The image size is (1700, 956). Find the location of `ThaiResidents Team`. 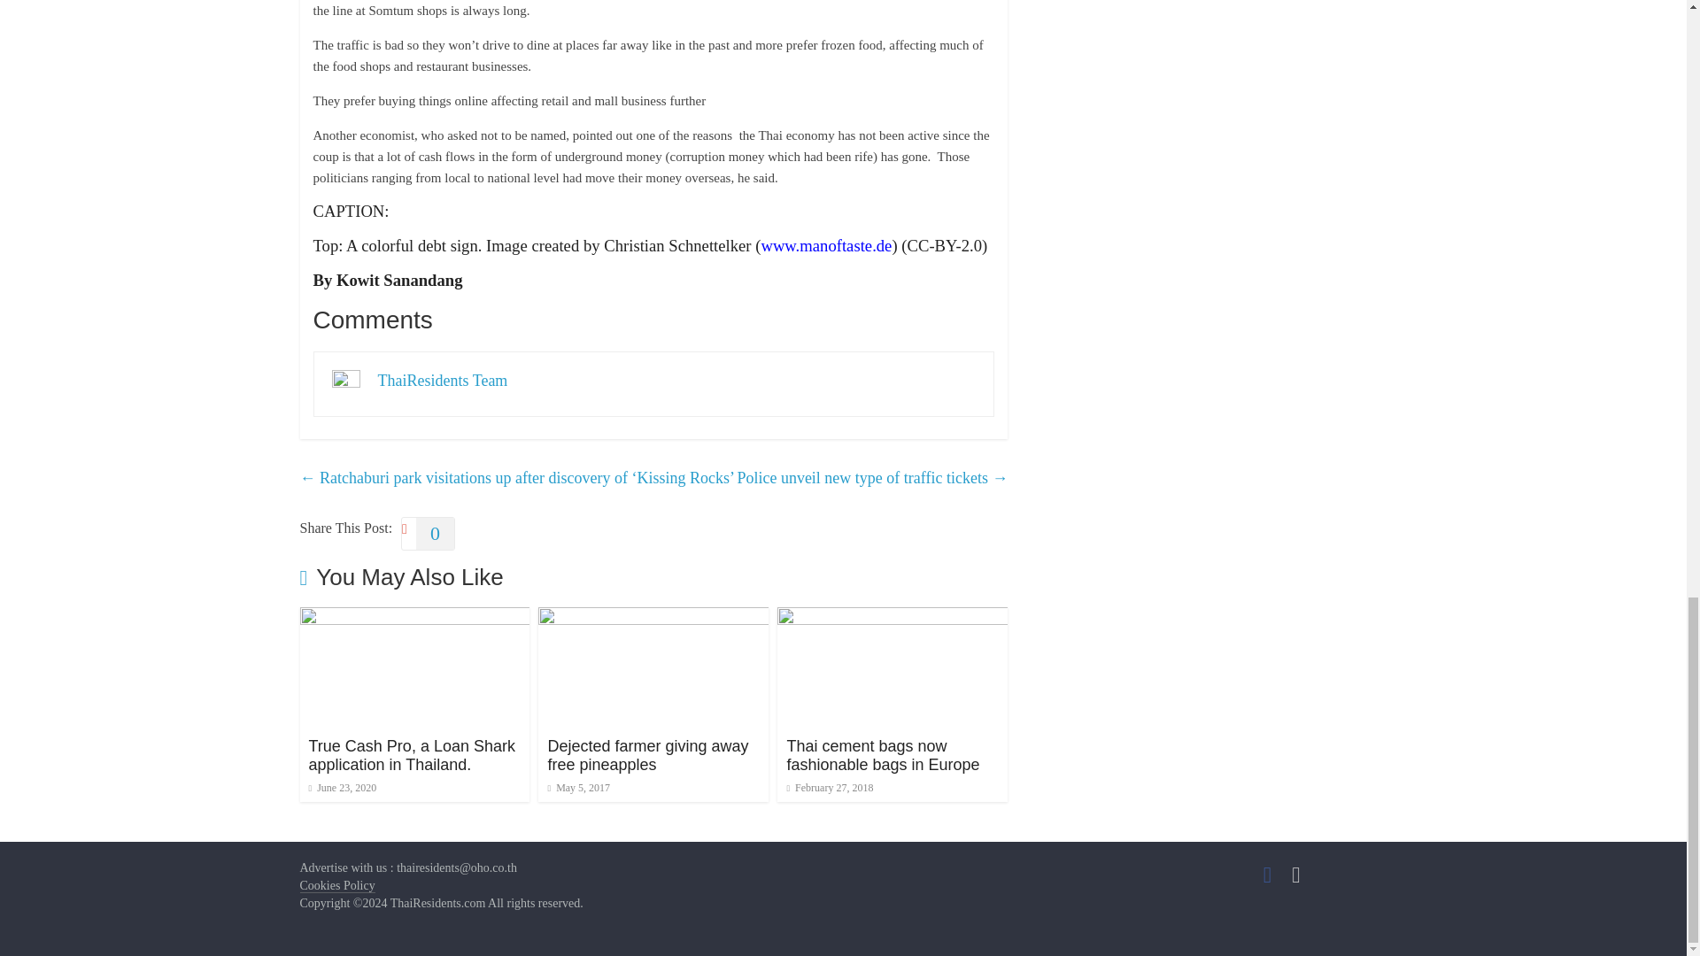

ThaiResidents Team is located at coordinates (442, 381).